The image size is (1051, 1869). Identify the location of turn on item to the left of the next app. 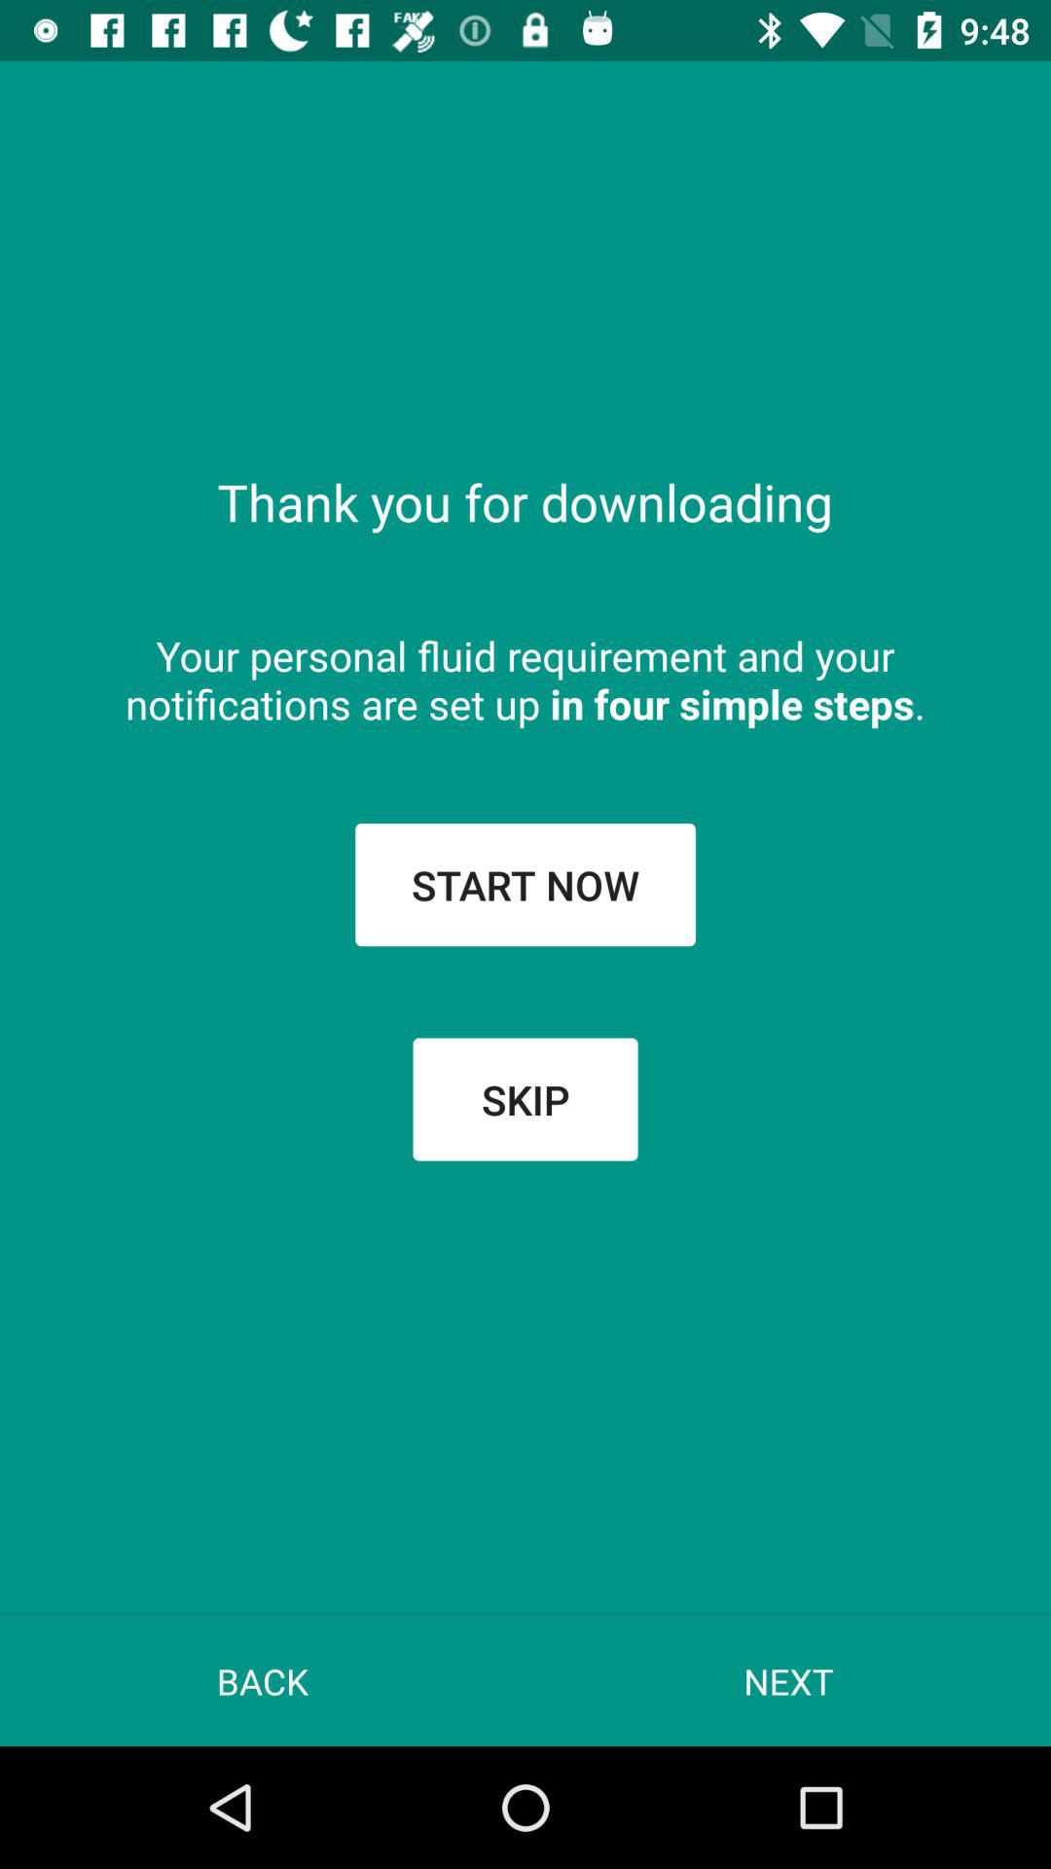
(263, 1680).